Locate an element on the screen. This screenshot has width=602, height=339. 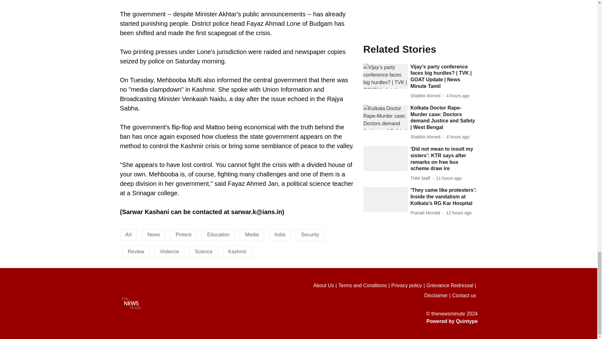
Kashmir is located at coordinates (237, 251).